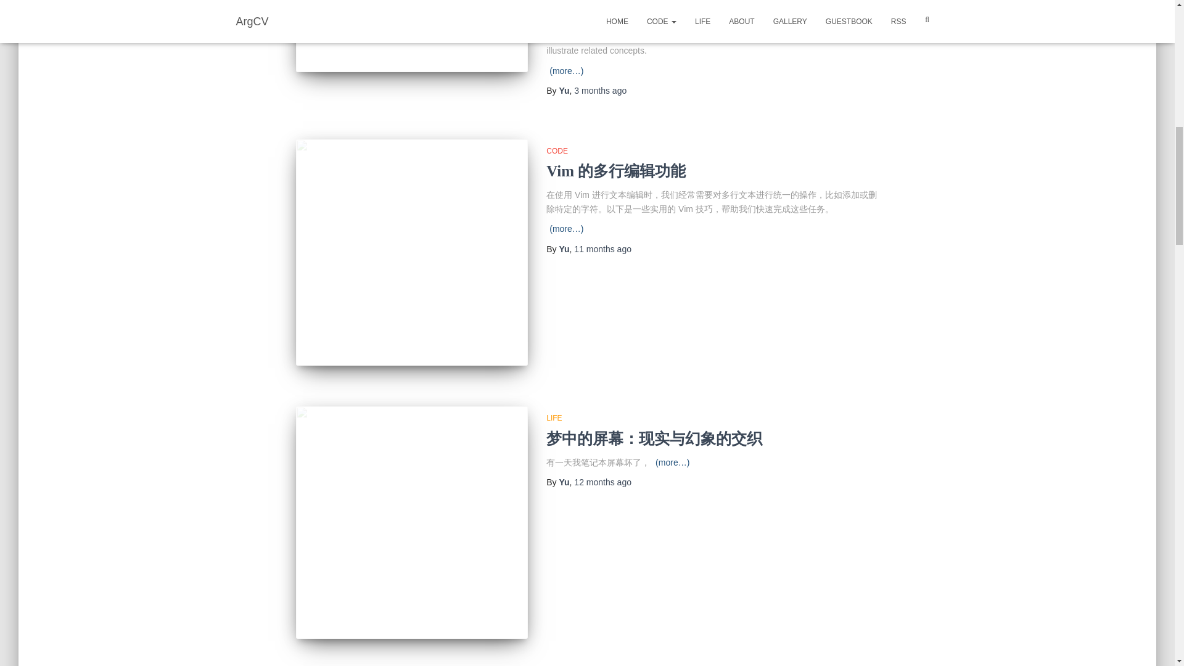 This screenshot has height=666, width=1184. Describe the element at coordinates (554, 417) in the screenshot. I see `LIFE` at that location.